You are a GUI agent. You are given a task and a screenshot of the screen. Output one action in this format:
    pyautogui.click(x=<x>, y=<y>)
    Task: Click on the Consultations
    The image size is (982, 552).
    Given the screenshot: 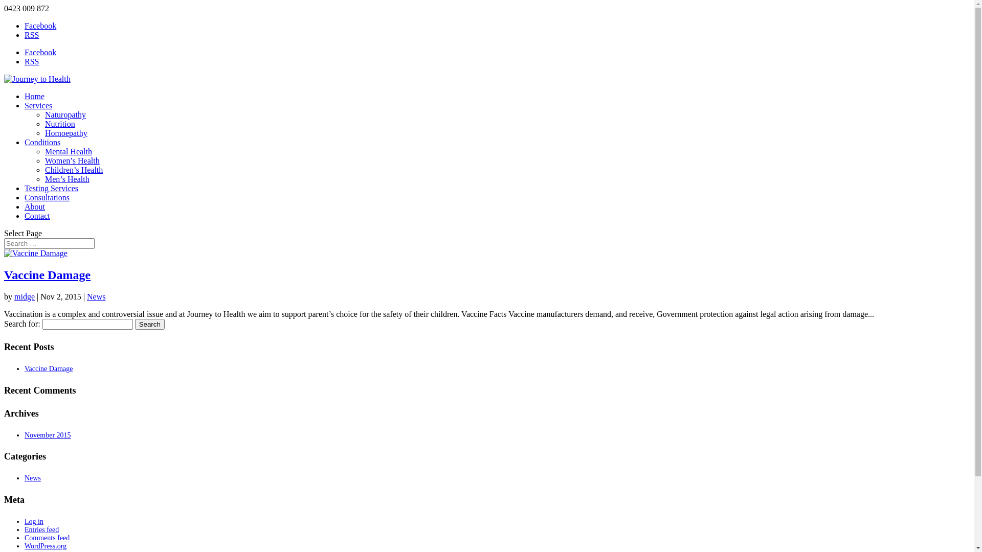 What is the action you would take?
    pyautogui.click(x=47, y=197)
    